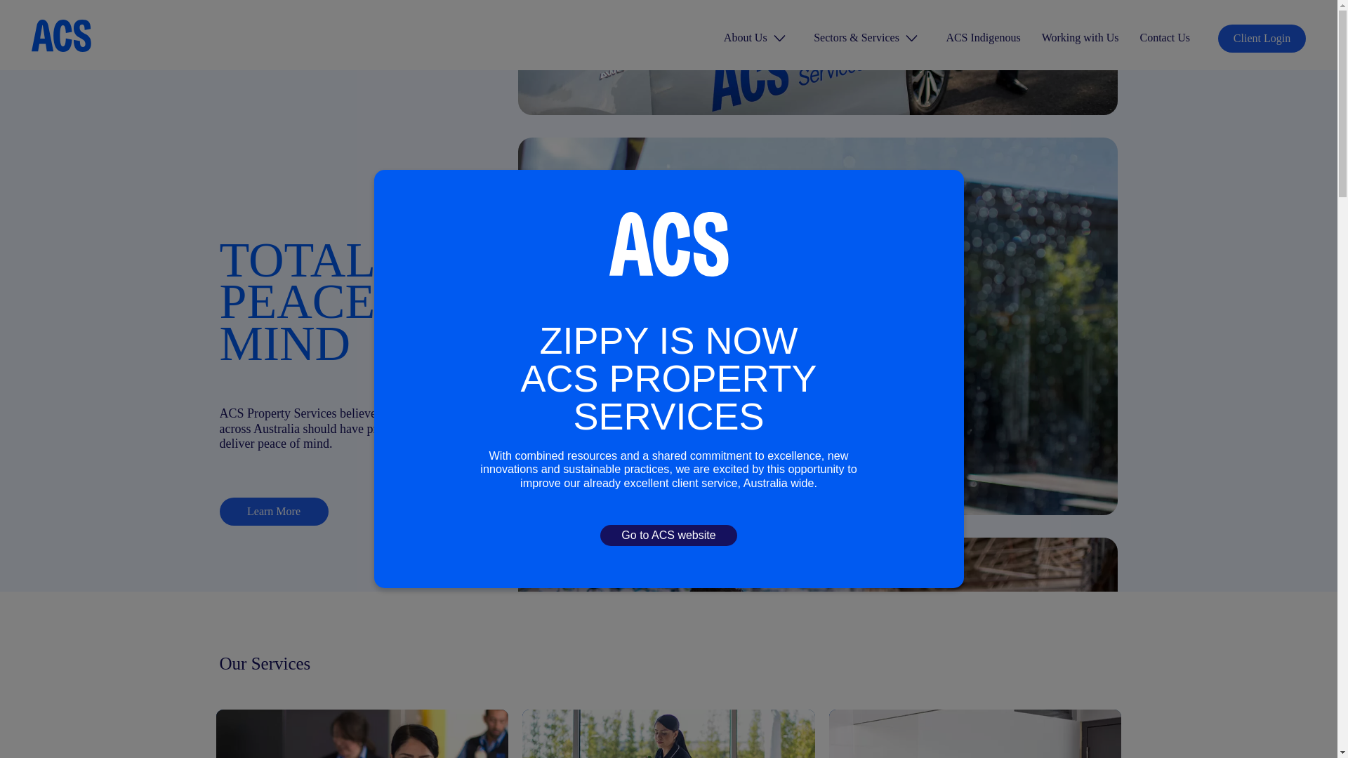 The image size is (1348, 758). I want to click on About Us, so click(983, 36).